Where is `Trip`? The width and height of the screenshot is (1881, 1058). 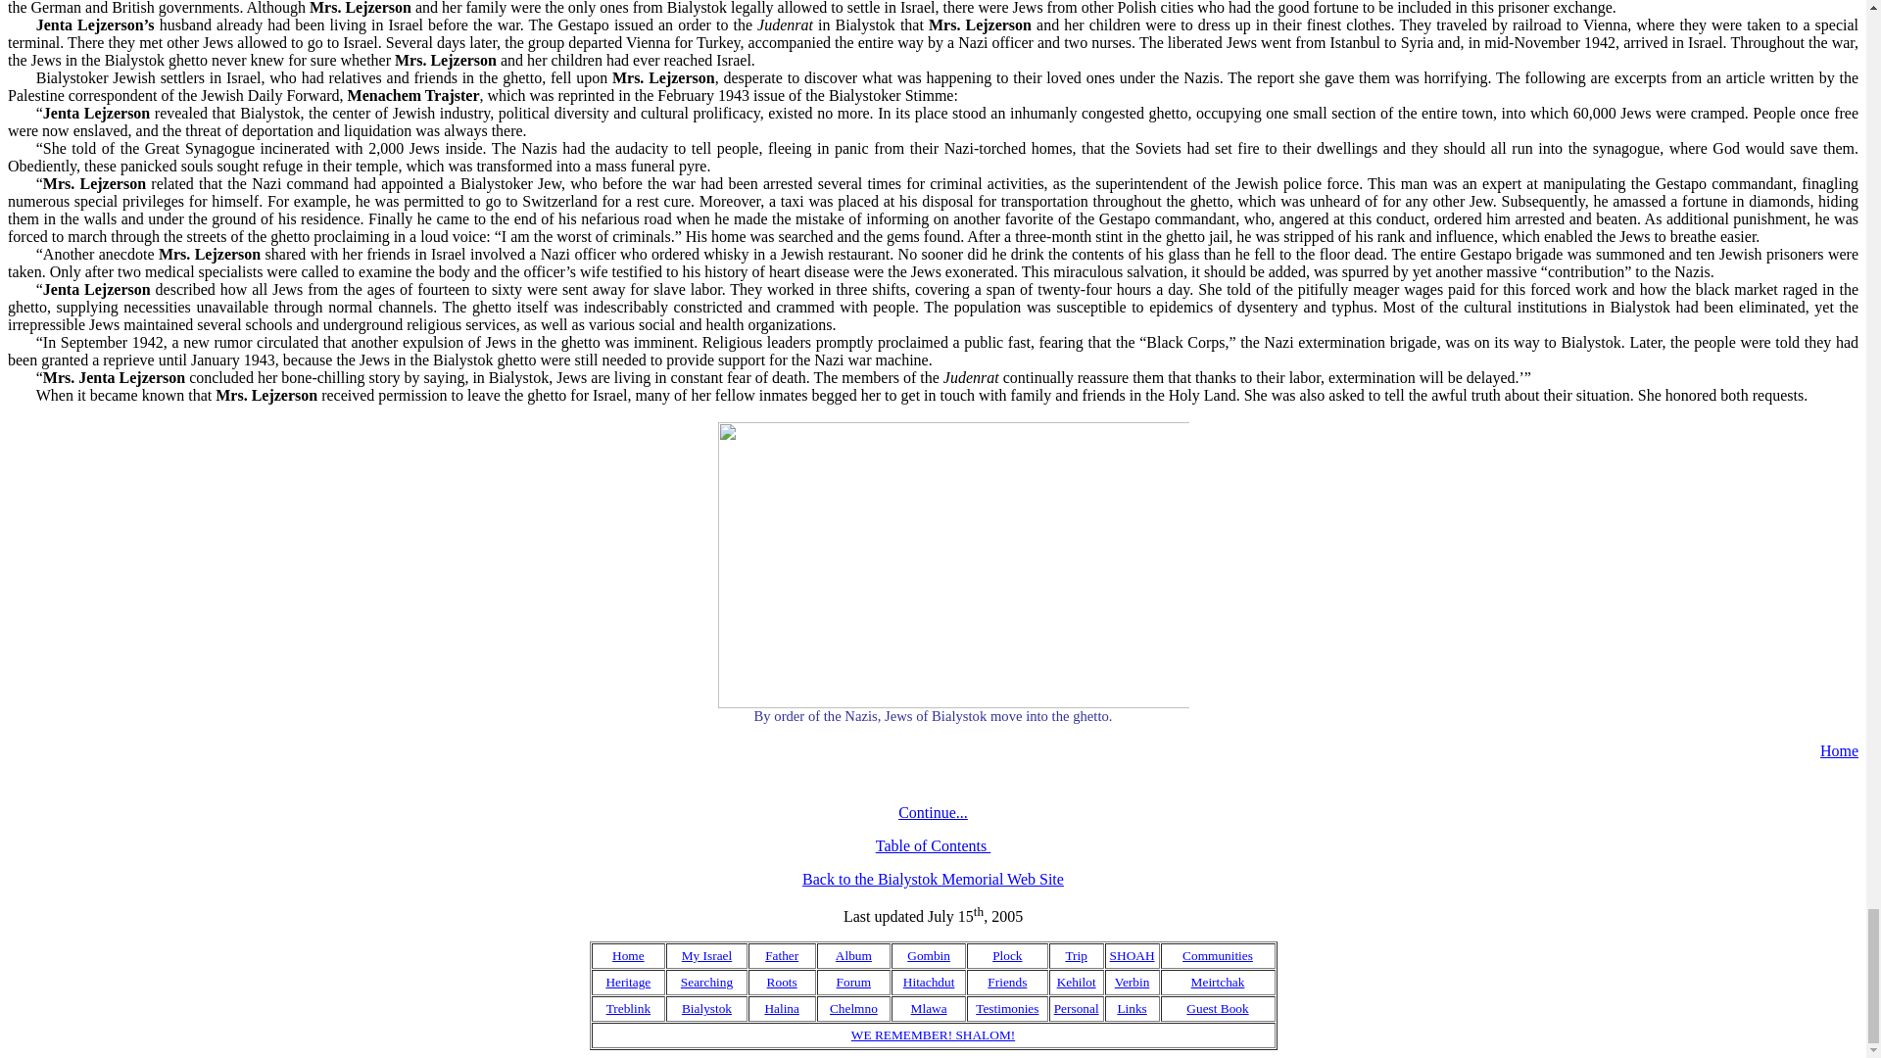 Trip is located at coordinates (1076, 954).